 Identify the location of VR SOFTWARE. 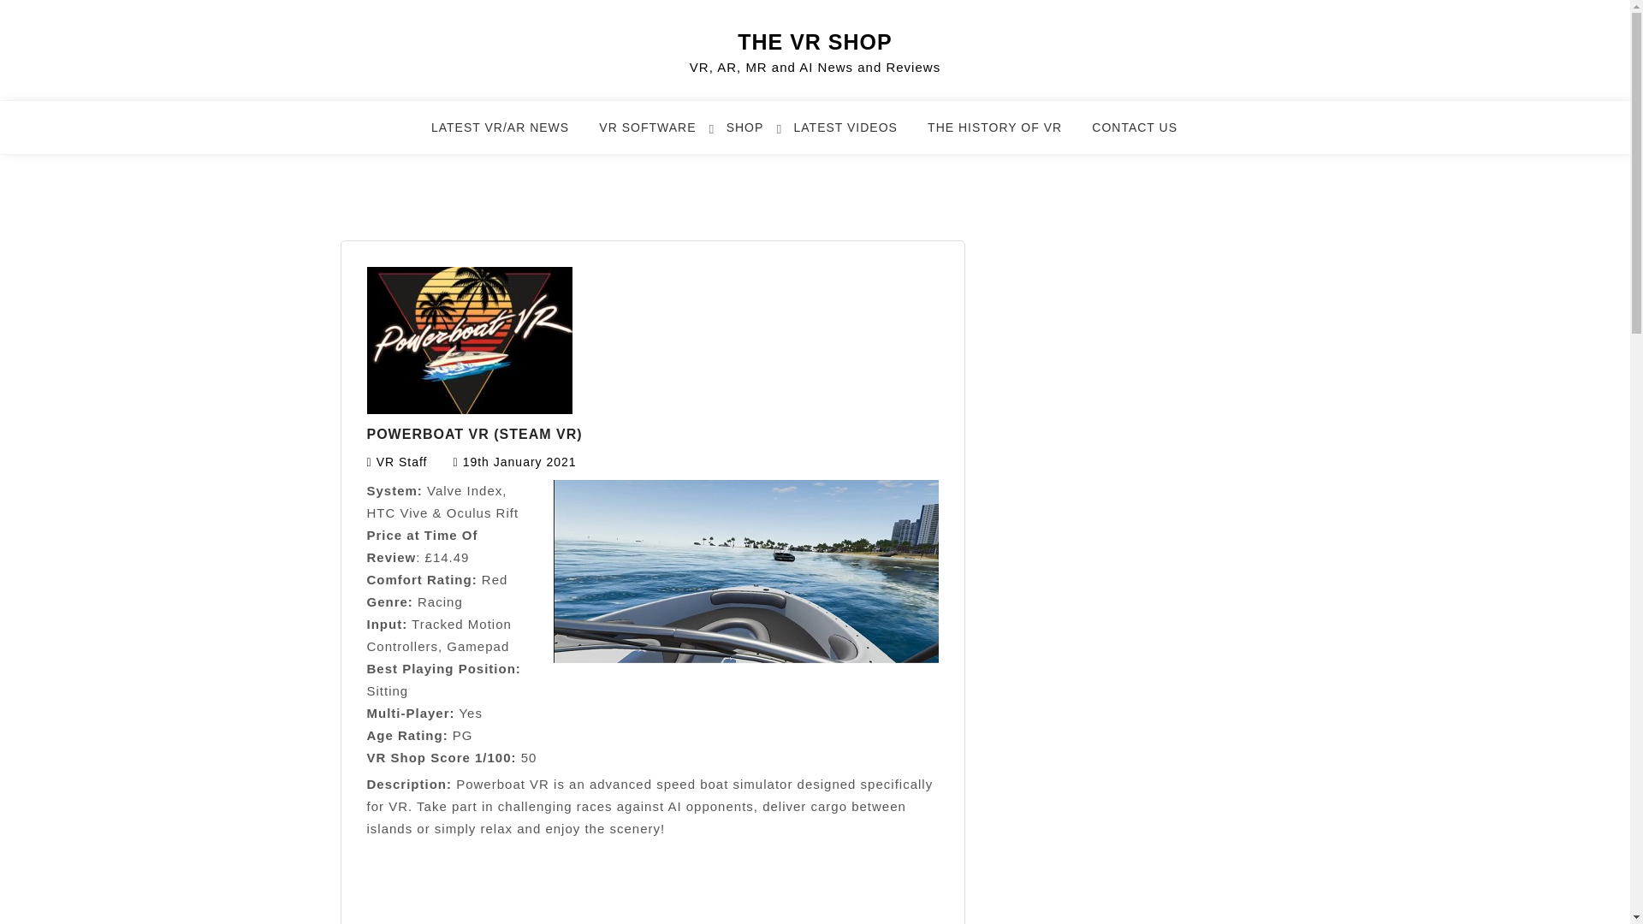
(657, 135).